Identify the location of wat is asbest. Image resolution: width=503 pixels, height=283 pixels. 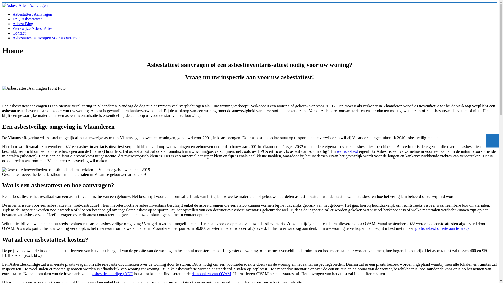
(347, 151).